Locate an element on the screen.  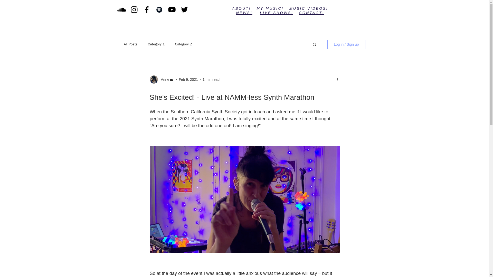
ABOUT! is located at coordinates (241, 8).